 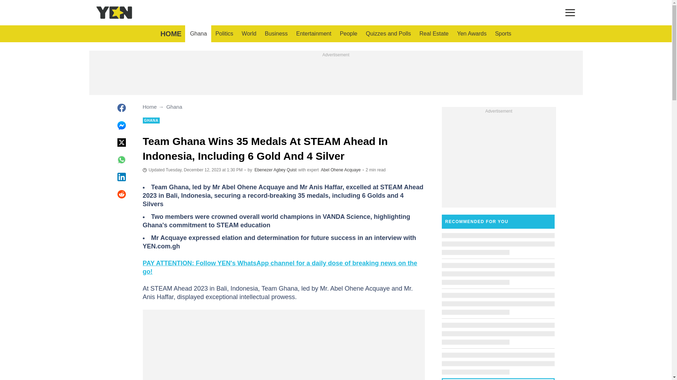 I want to click on Real Estate, so click(x=434, y=34).